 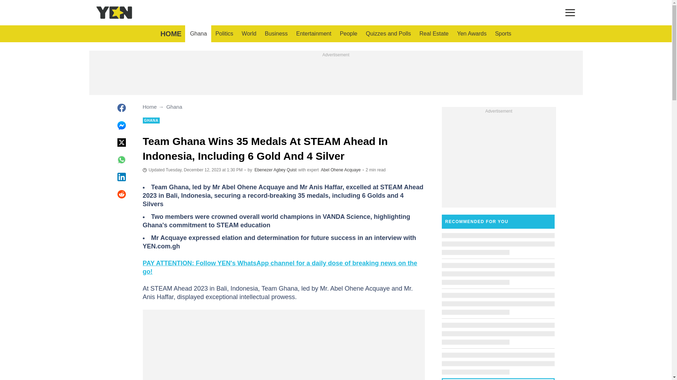 I want to click on Real Estate, so click(x=434, y=34).